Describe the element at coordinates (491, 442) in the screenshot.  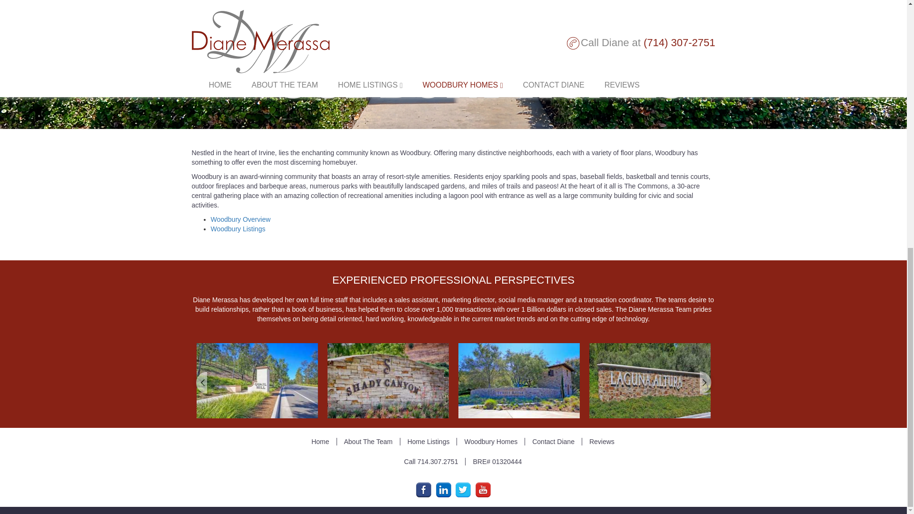
I see `Woodbury Homes` at that location.